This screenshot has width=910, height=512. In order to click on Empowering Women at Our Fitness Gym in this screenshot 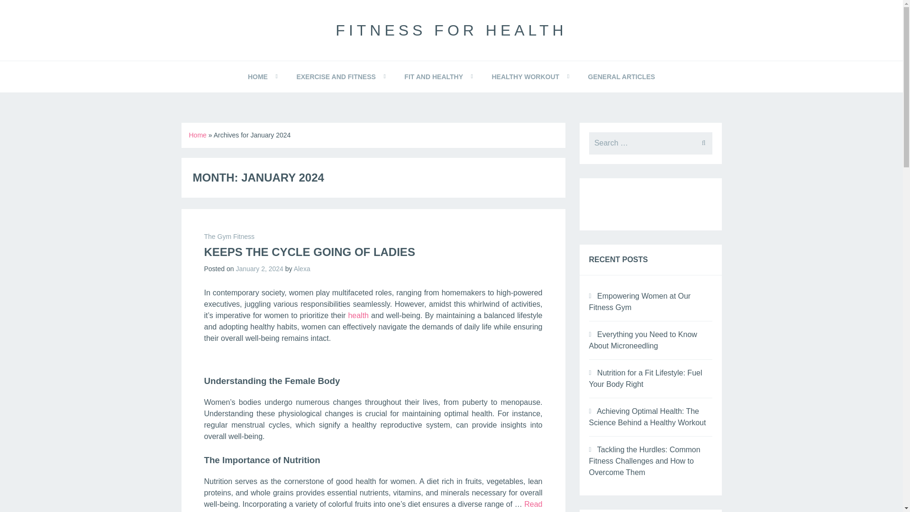, I will do `click(640, 302)`.